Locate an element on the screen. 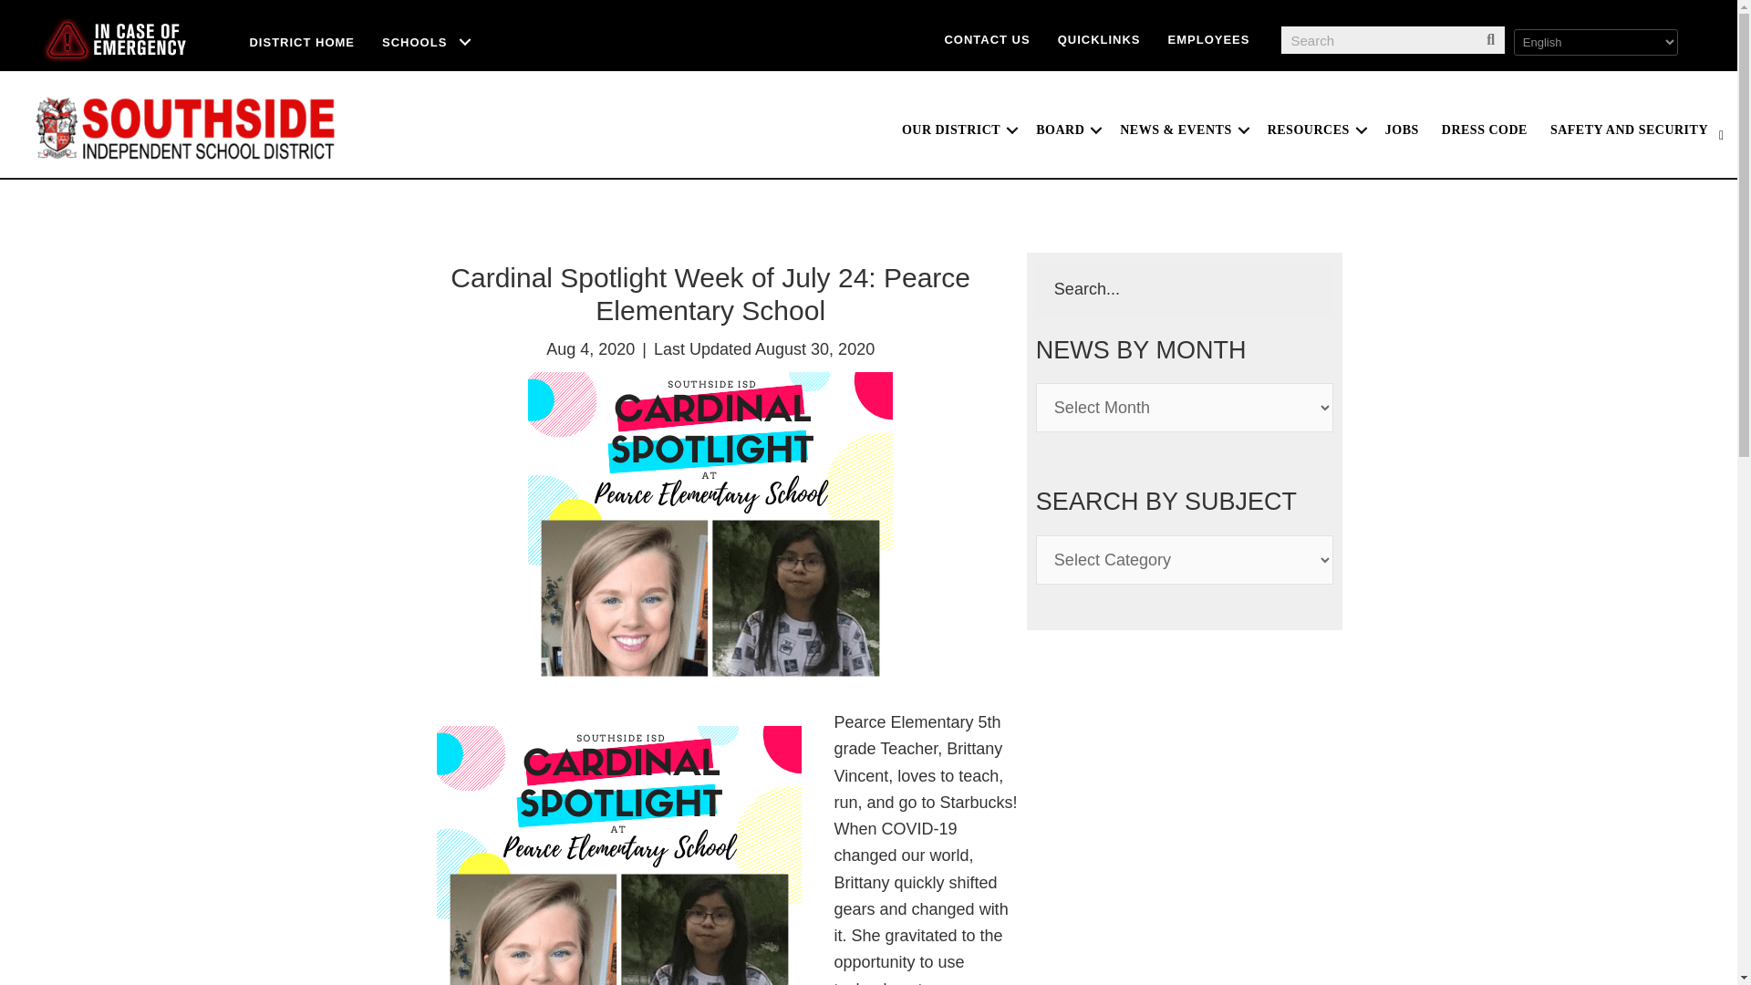  BOARD is located at coordinates (1066, 130).